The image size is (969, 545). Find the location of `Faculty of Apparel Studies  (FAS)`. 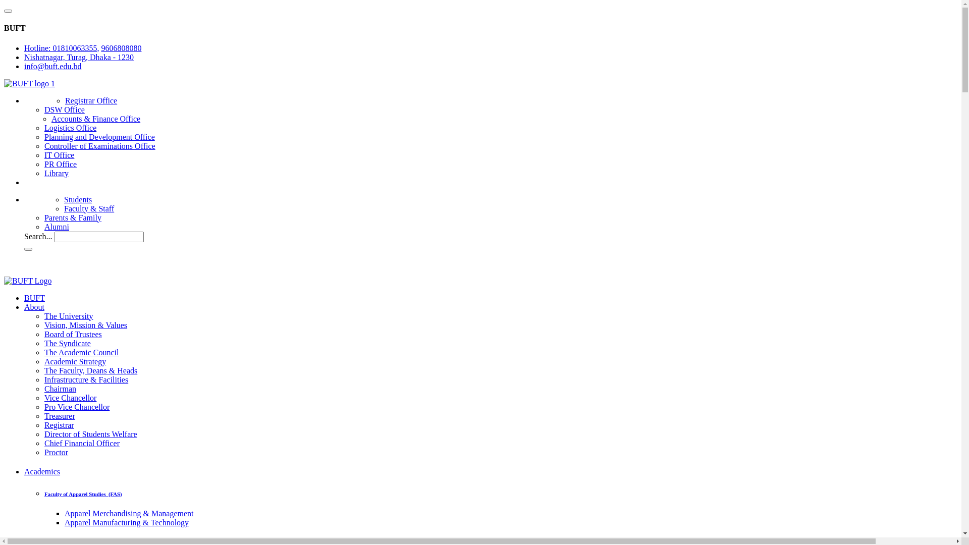

Faculty of Apparel Studies  (FAS) is located at coordinates (83, 494).